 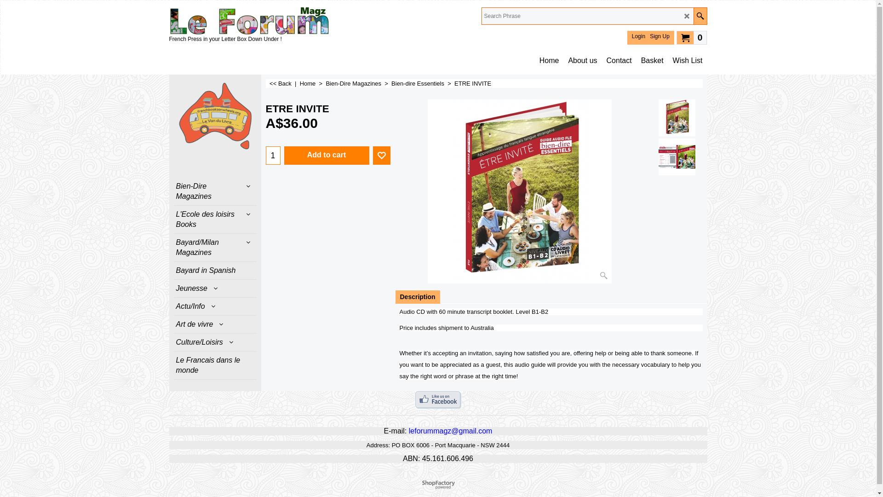 I want to click on Bayard in Spanish, so click(x=215, y=271).